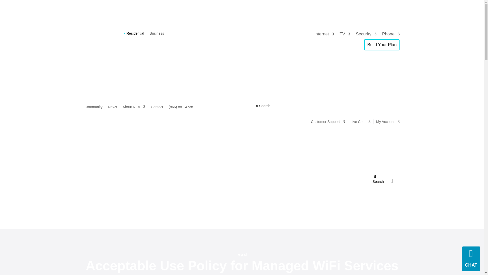  Describe the element at coordinates (345, 34) in the screenshot. I see `TV` at that location.